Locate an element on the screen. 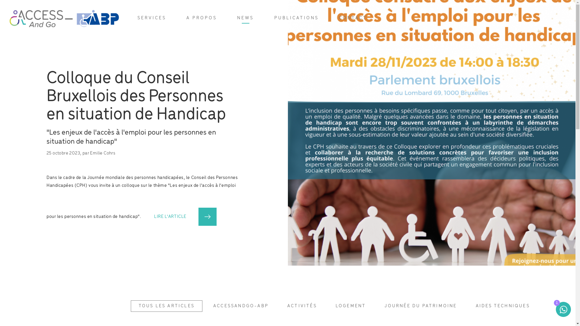  A PROPOS is located at coordinates (202, 18).